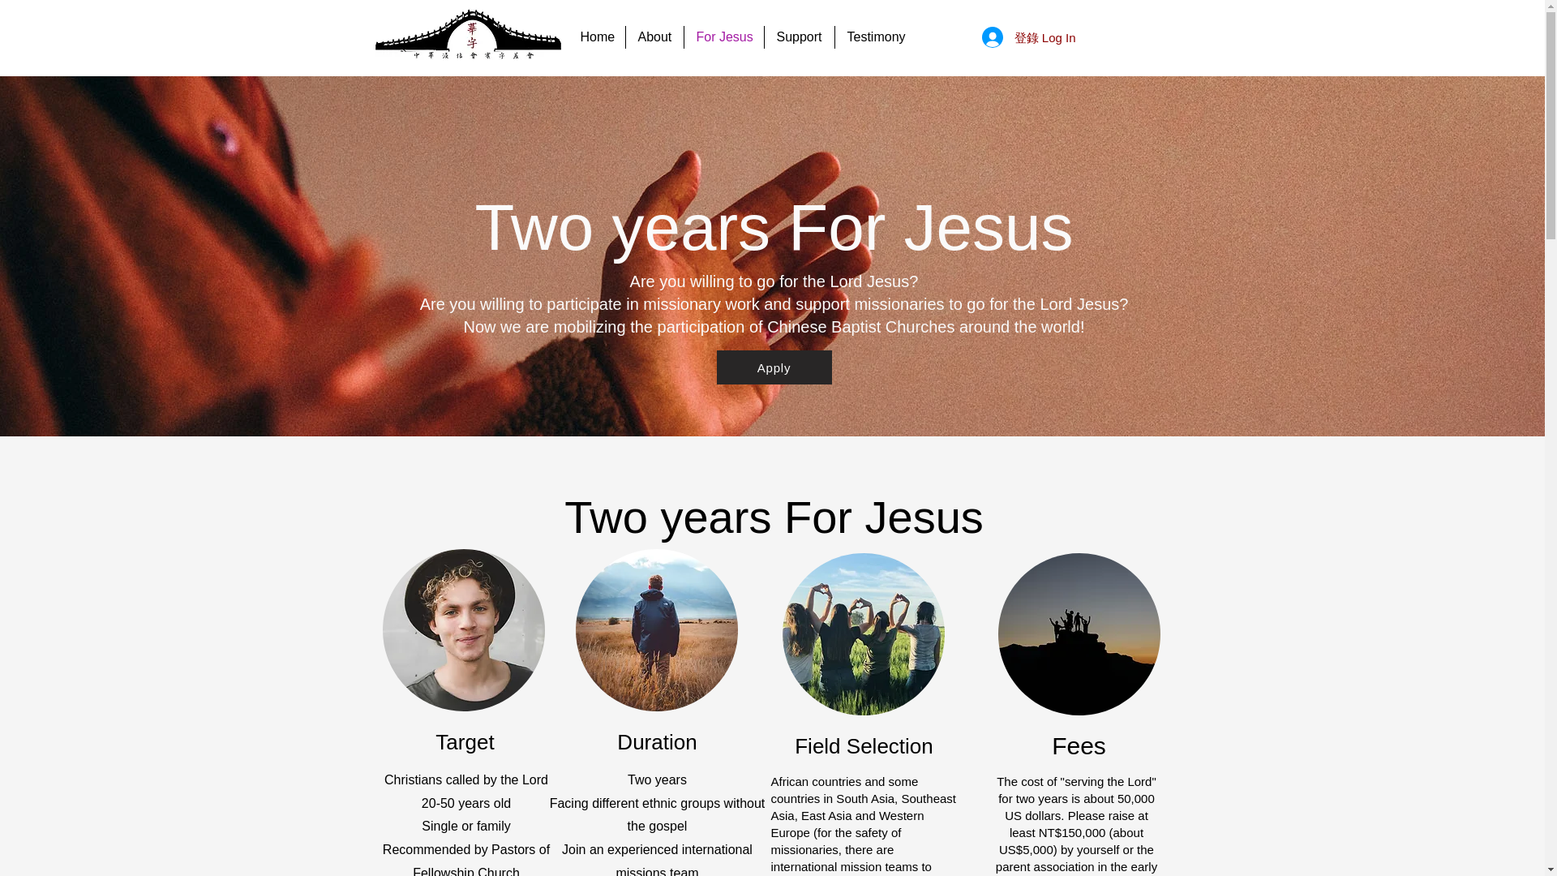  I want to click on Apply, so click(774, 367).